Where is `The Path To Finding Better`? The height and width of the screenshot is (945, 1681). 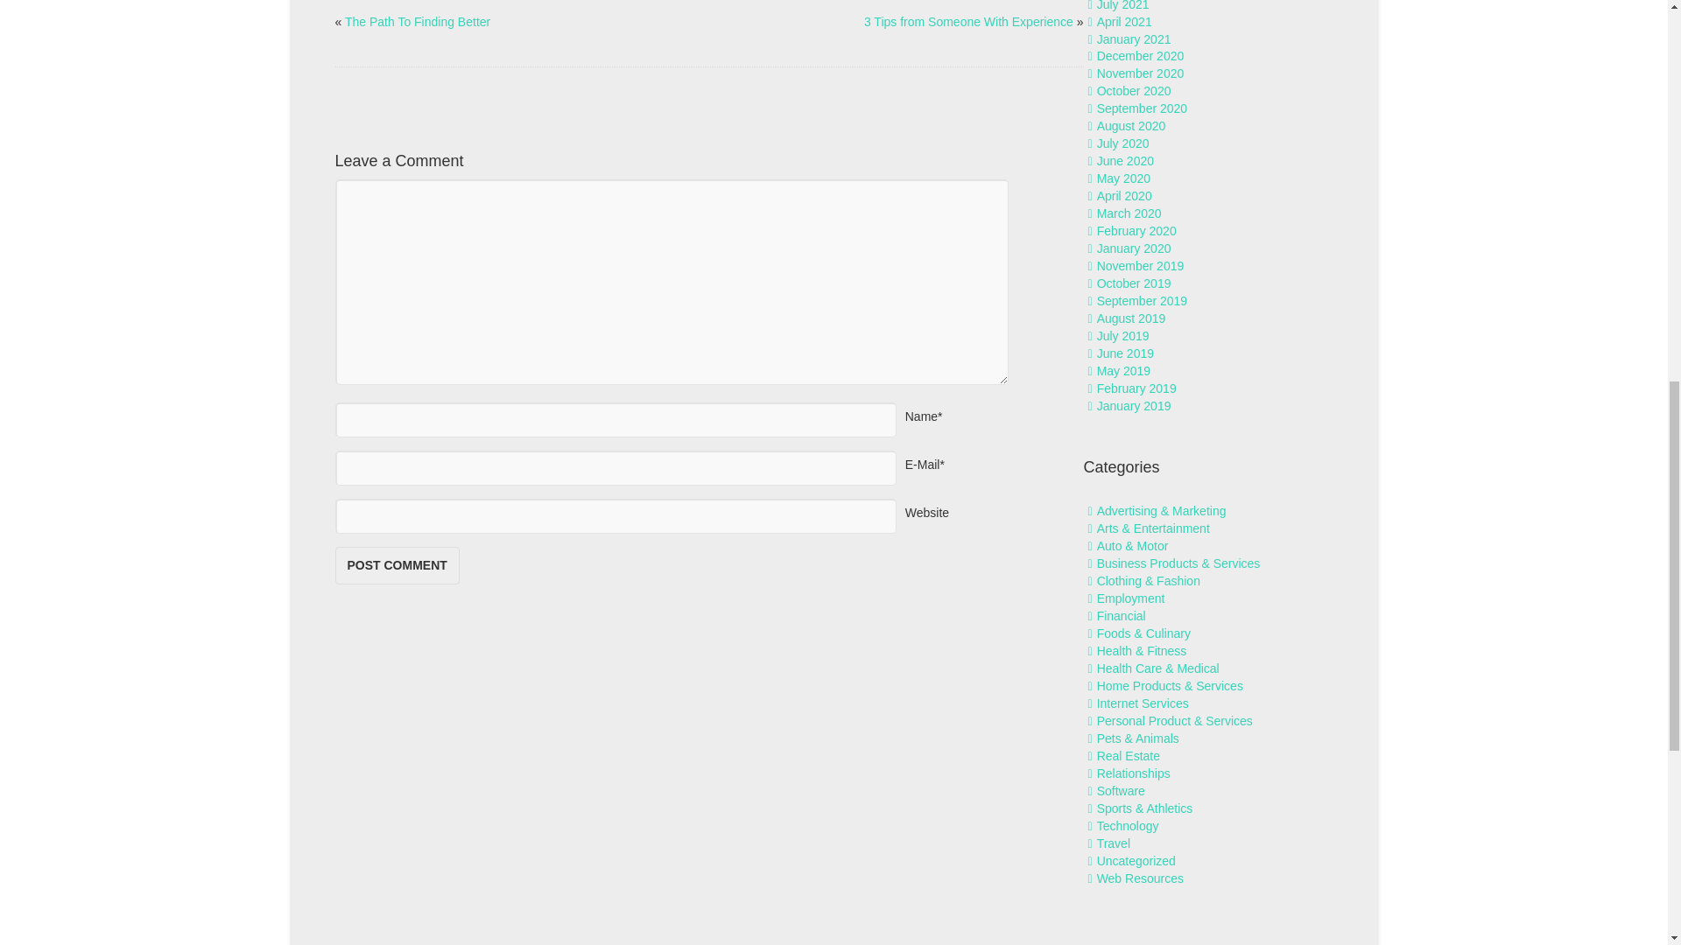
The Path To Finding Better is located at coordinates (417, 22).